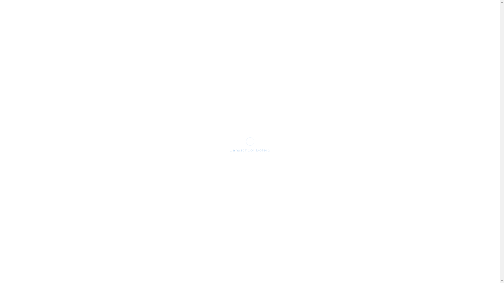 The image size is (504, 283). I want to click on Jaaroverzicht 2023-2024, so click(31, 161).